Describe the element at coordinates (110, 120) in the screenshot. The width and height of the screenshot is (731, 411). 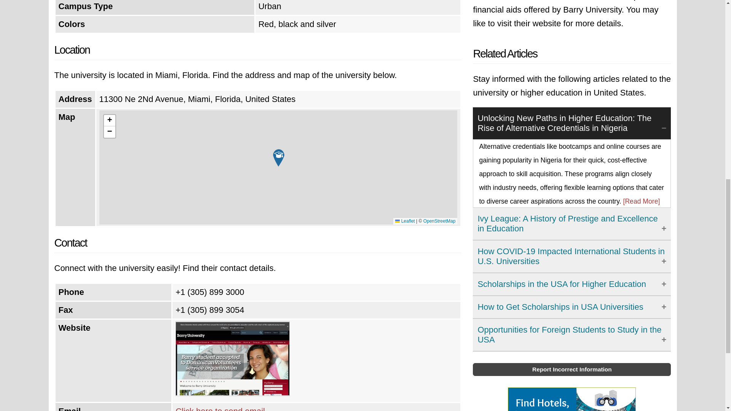
I see `Zoom in` at that location.